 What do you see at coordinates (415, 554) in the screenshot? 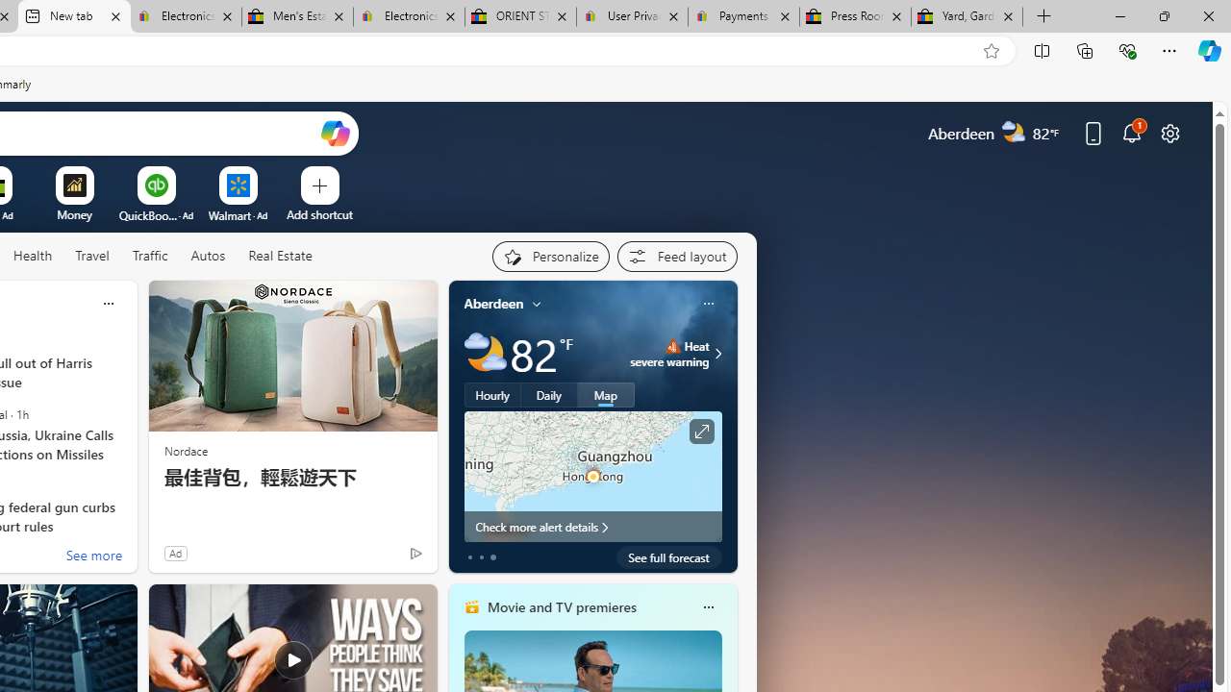
I see `Ad Choice` at bounding box center [415, 554].